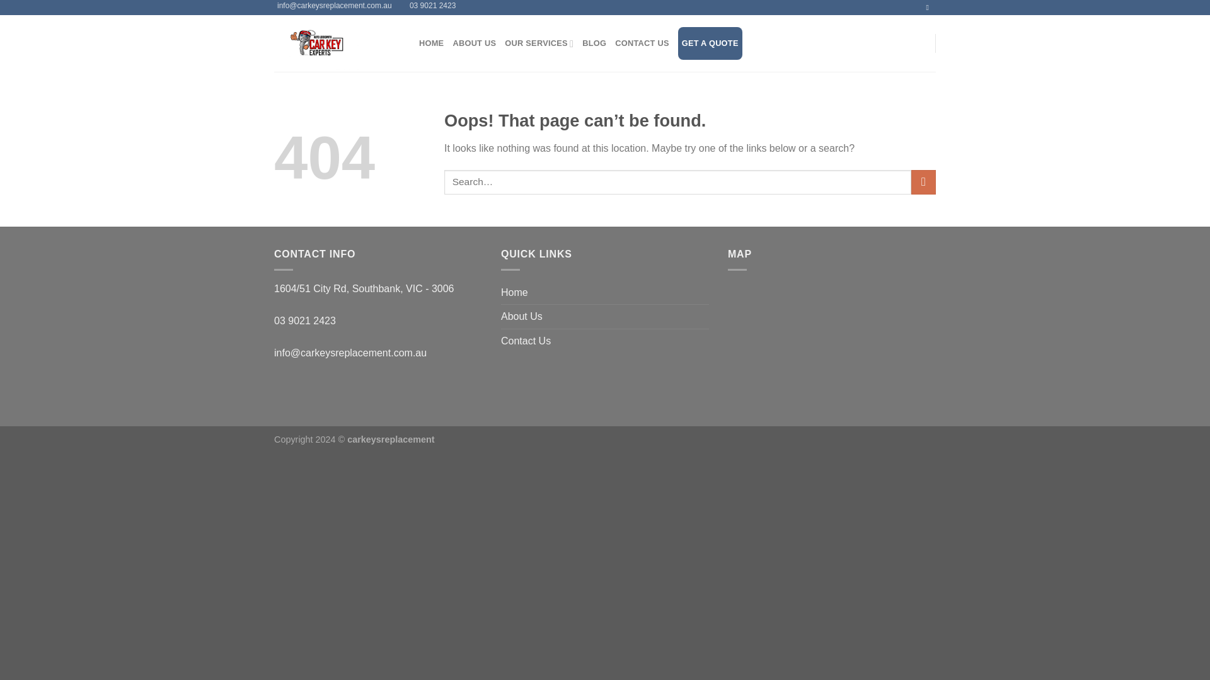 This screenshot has height=680, width=1210. What do you see at coordinates (710, 43) in the screenshot?
I see `GET A QUOTE` at bounding box center [710, 43].